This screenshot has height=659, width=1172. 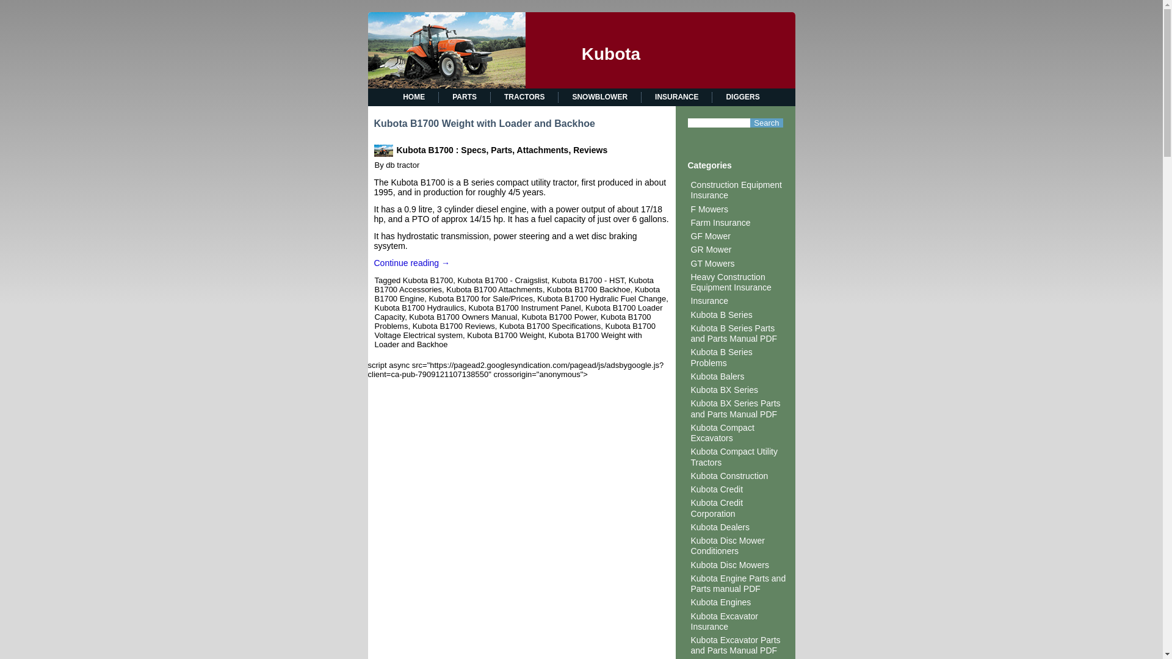 I want to click on GR Mower, so click(x=711, y=249).